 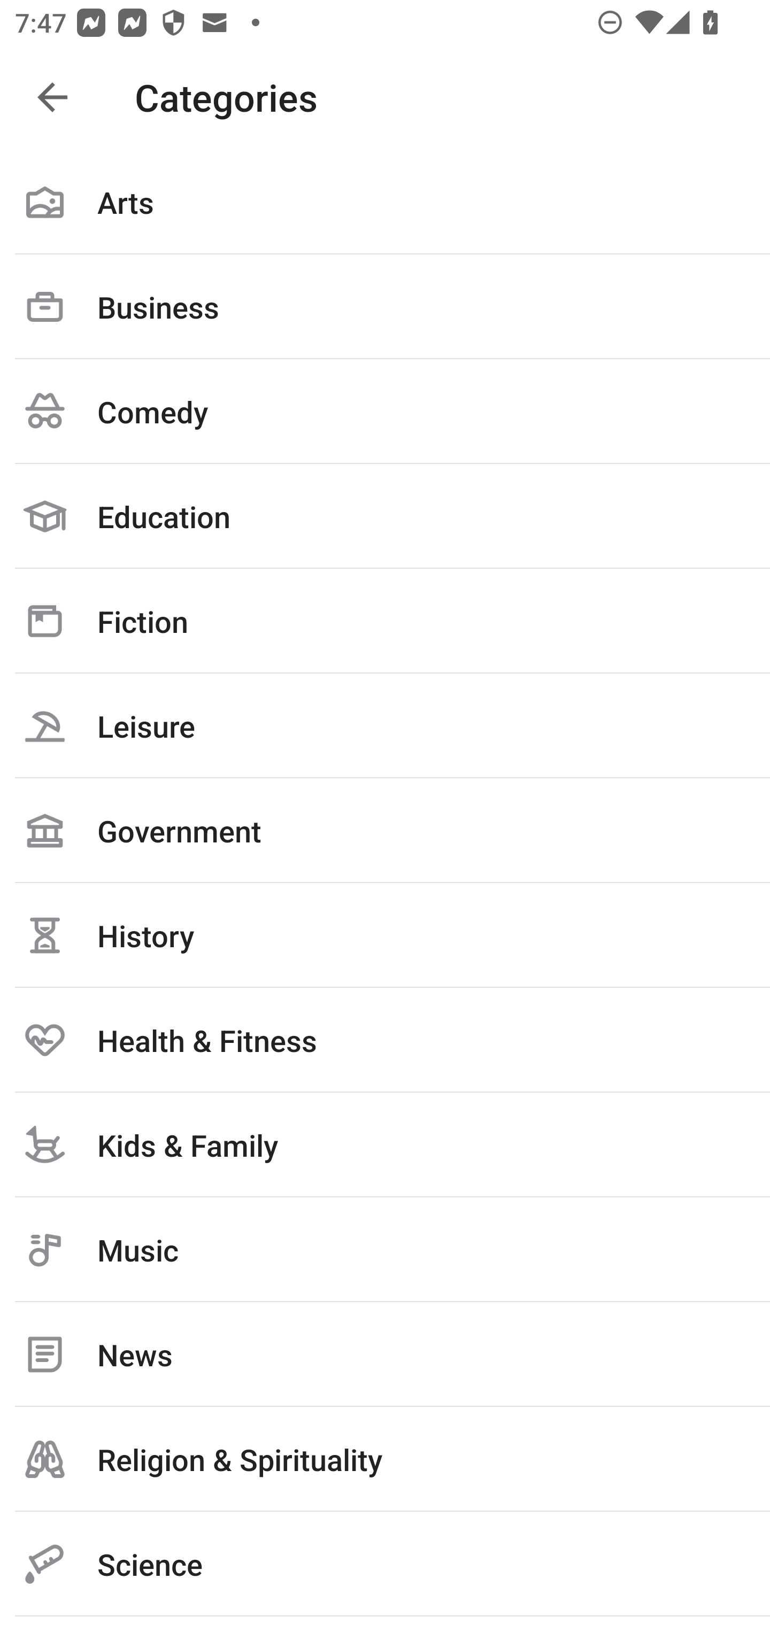 What do you see at coordinates (385, 830) in the screenshot?
I see `Government` at bounding box center [385, 830].